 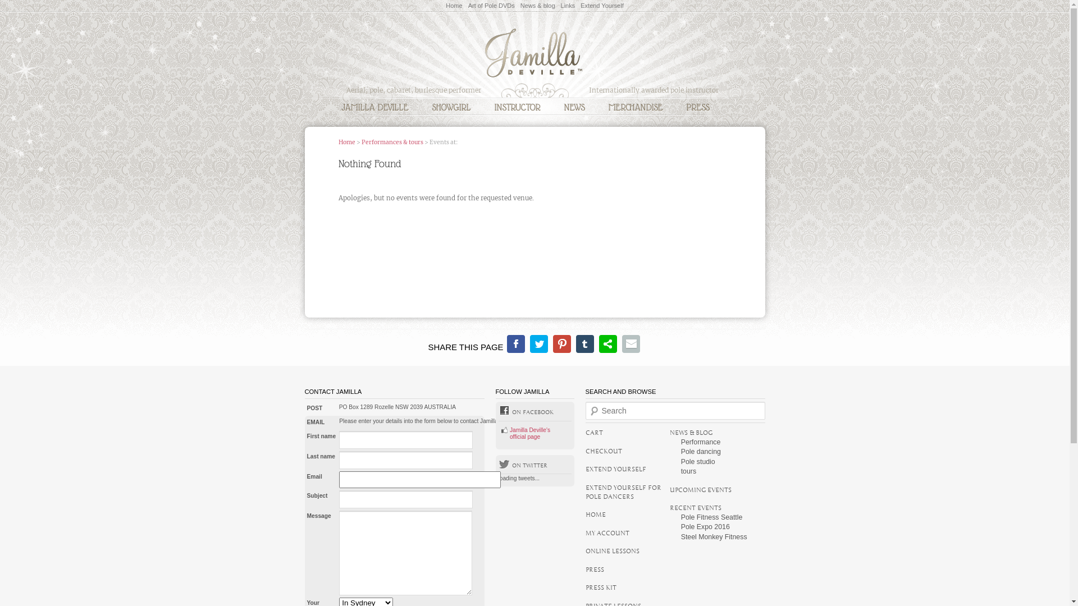 What do you see at coordinates (636, 107) in the screenshot?
I see `MERCHANDISE` at bounding box center [636, 107].